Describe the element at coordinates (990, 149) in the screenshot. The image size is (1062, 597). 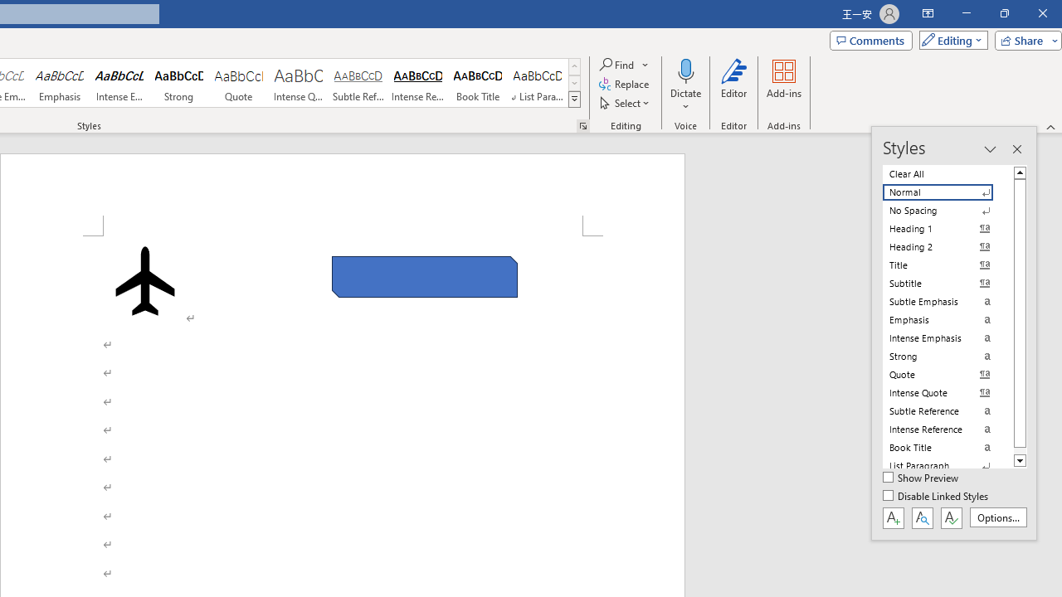
I see `Task Pane Options` at that location.